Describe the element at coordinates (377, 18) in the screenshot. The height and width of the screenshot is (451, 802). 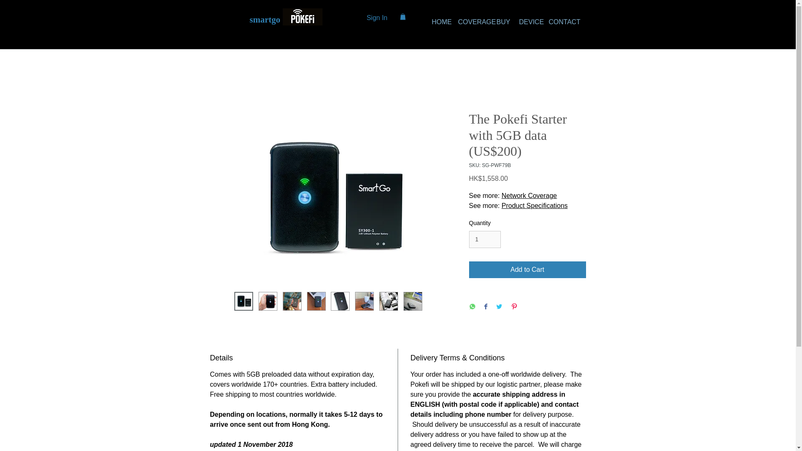
I see `Sign In` at that location.